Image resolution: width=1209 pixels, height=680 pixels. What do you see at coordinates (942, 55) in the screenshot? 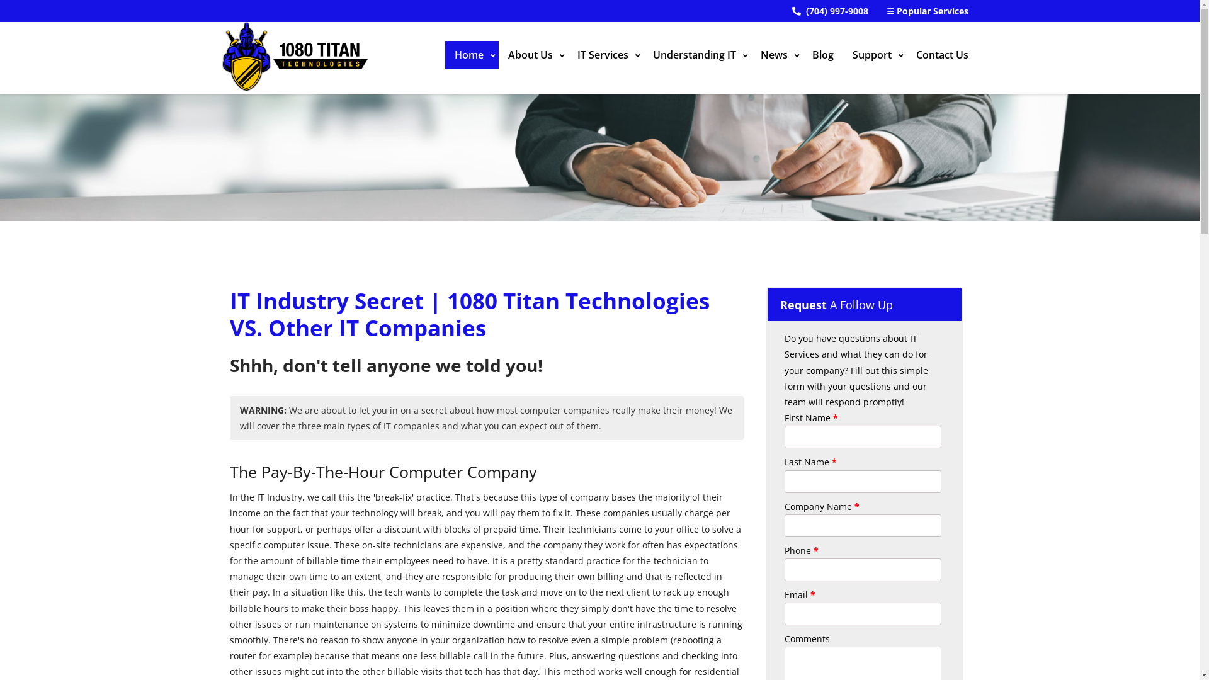
I see `Contact Us` at bounding box center [942, 55].